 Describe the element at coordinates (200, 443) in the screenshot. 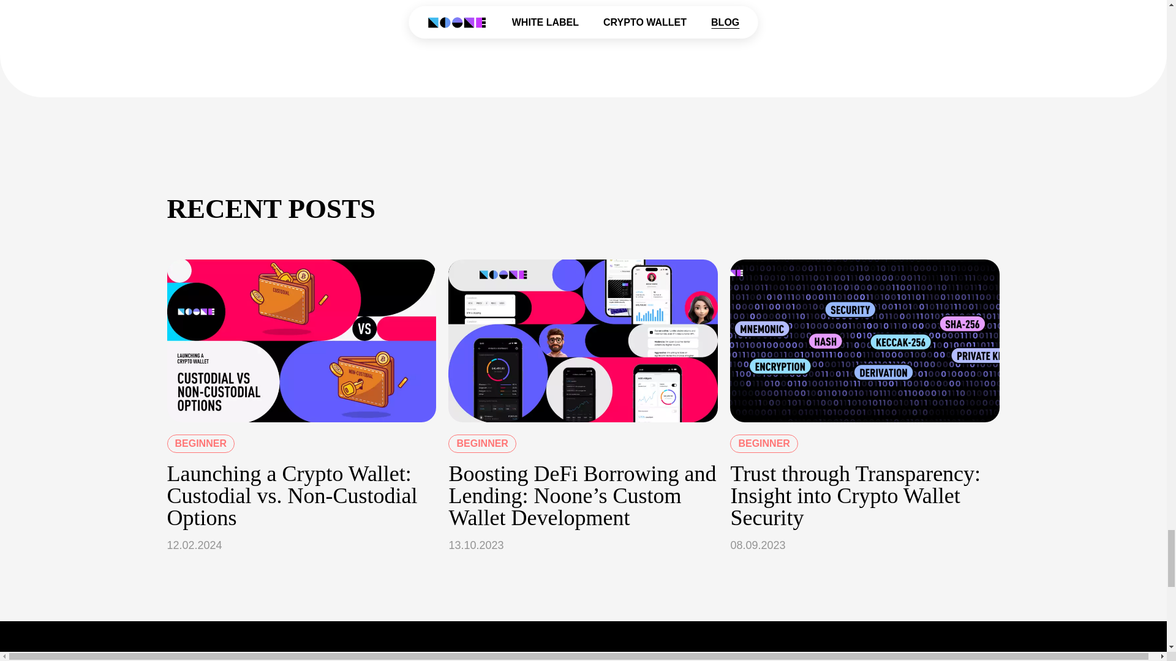

I see `BEGINNER` at that location.